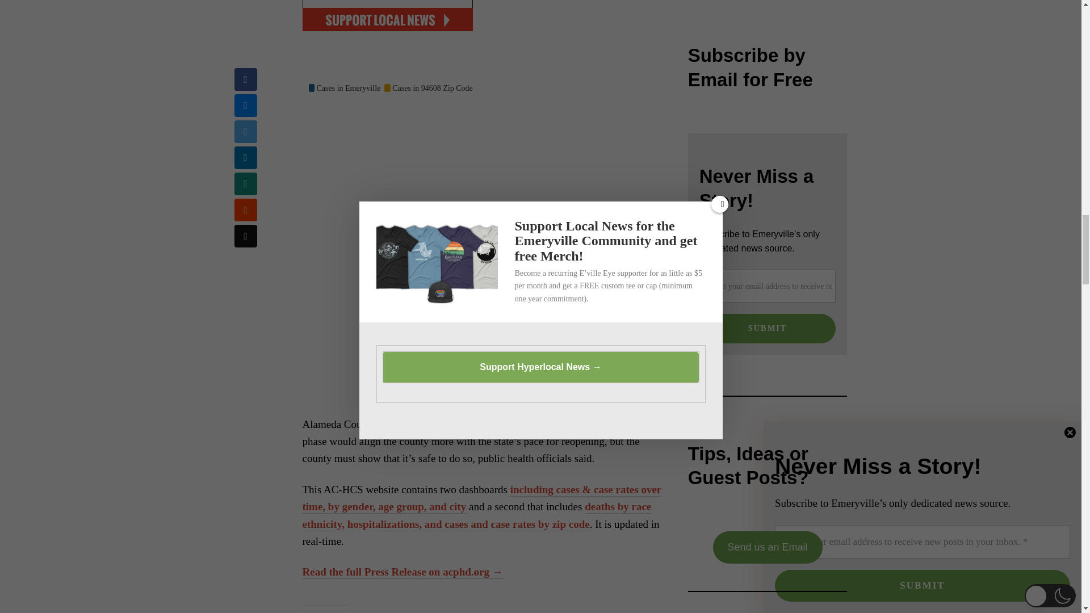  What do you see at coordinates (634, 409) in the screenshot?
I see `A Flourish chart` at bounding box center [634, 409].